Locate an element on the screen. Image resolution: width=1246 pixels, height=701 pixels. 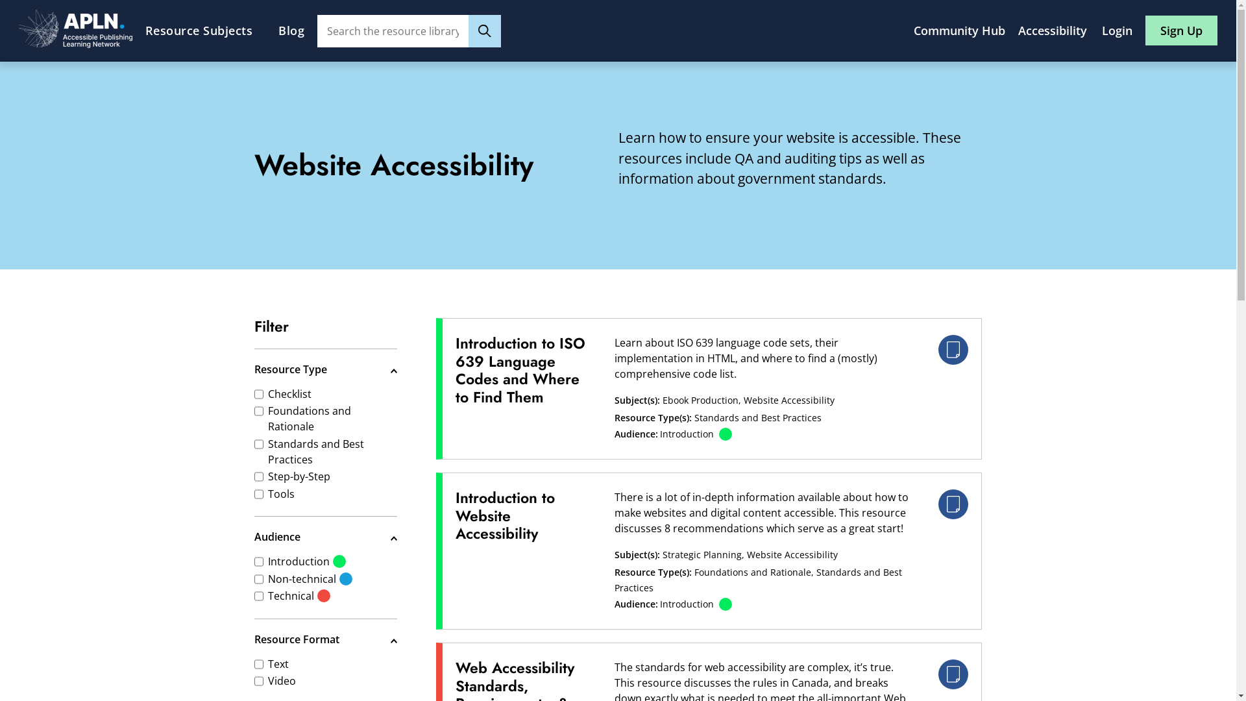
Blog is located at coordinates (291, 31).